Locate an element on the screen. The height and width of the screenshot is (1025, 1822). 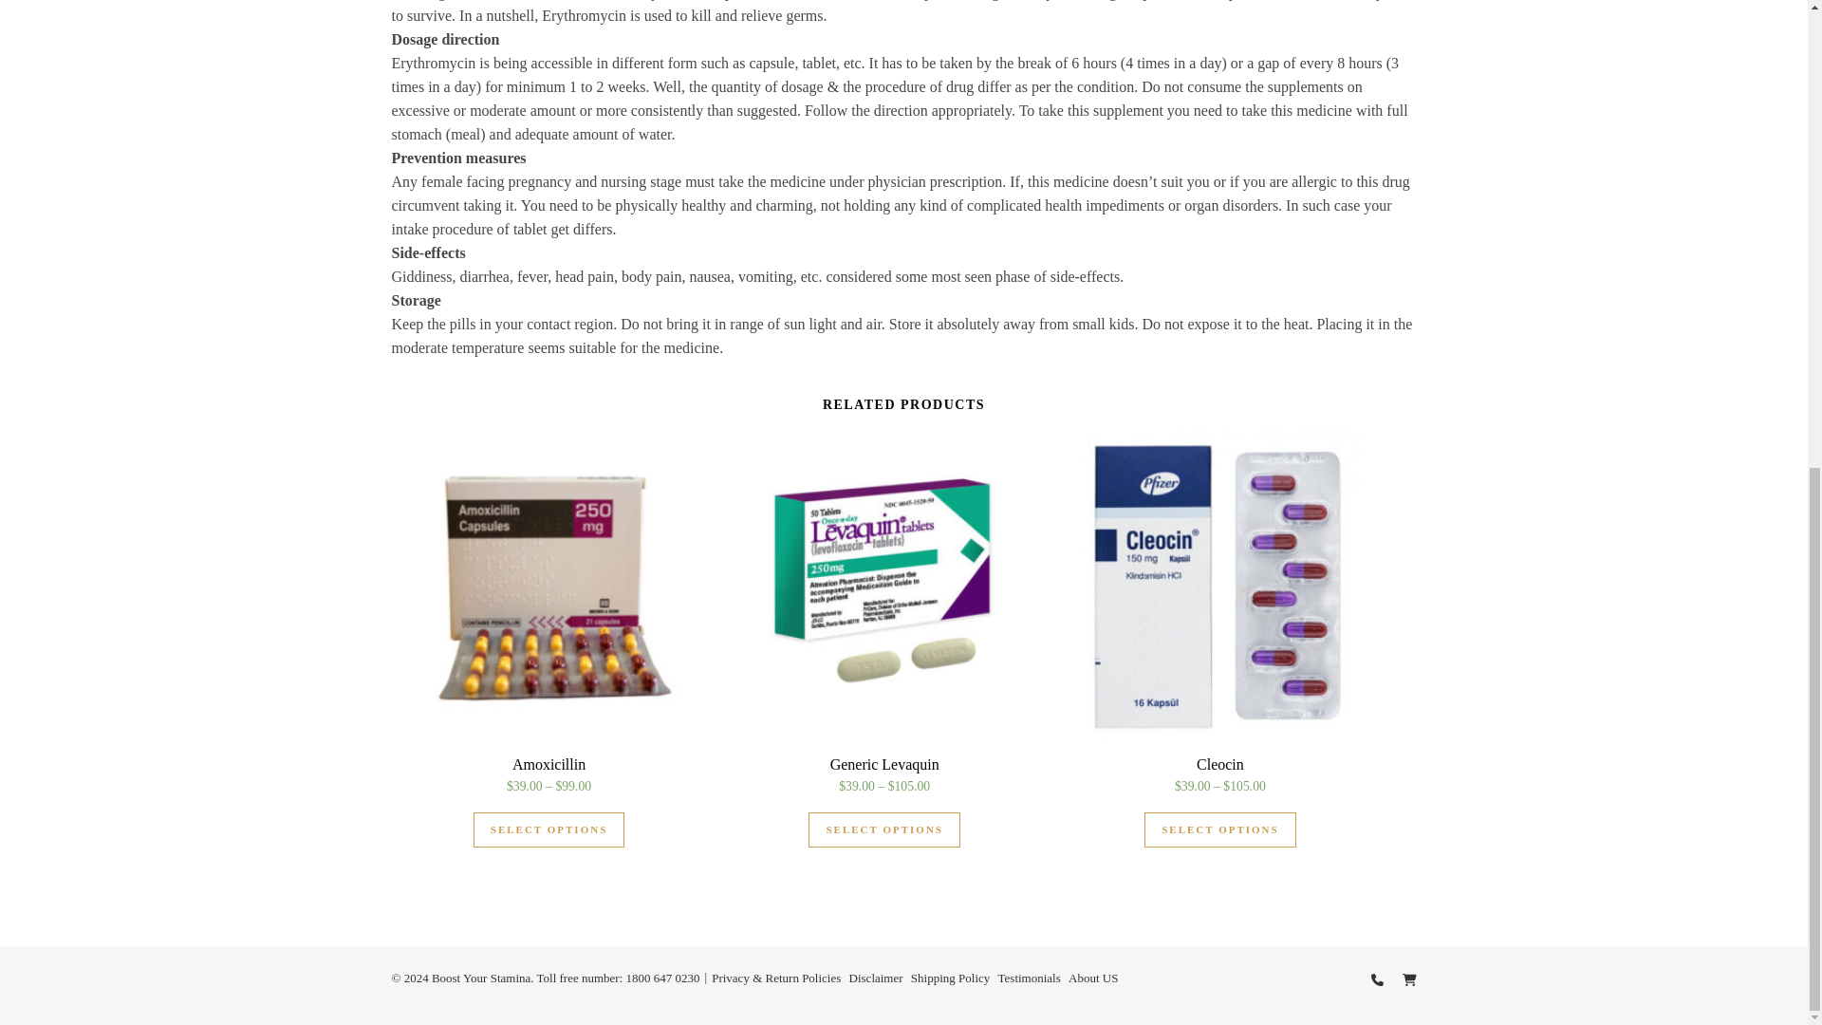
SELECT OPTIONS is located at coordinates (1219, 829).